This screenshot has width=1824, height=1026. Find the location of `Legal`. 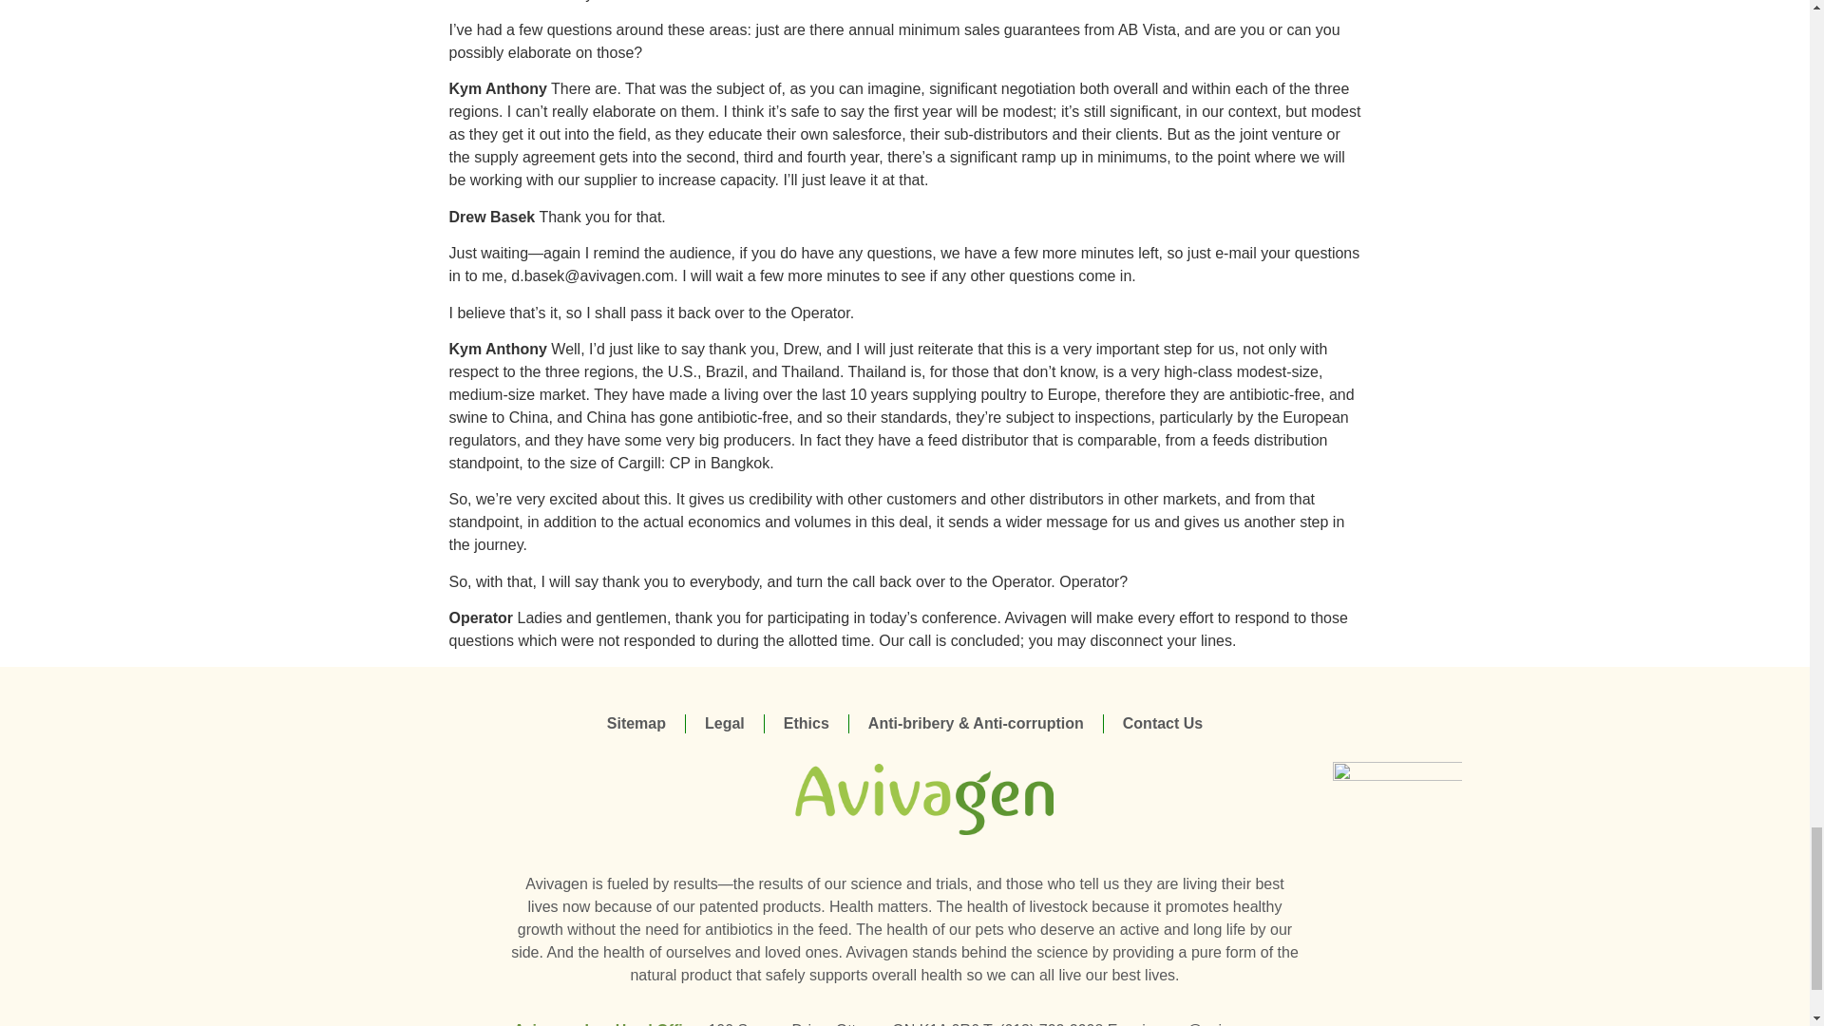

Legal is located at coordinates (724, 724).